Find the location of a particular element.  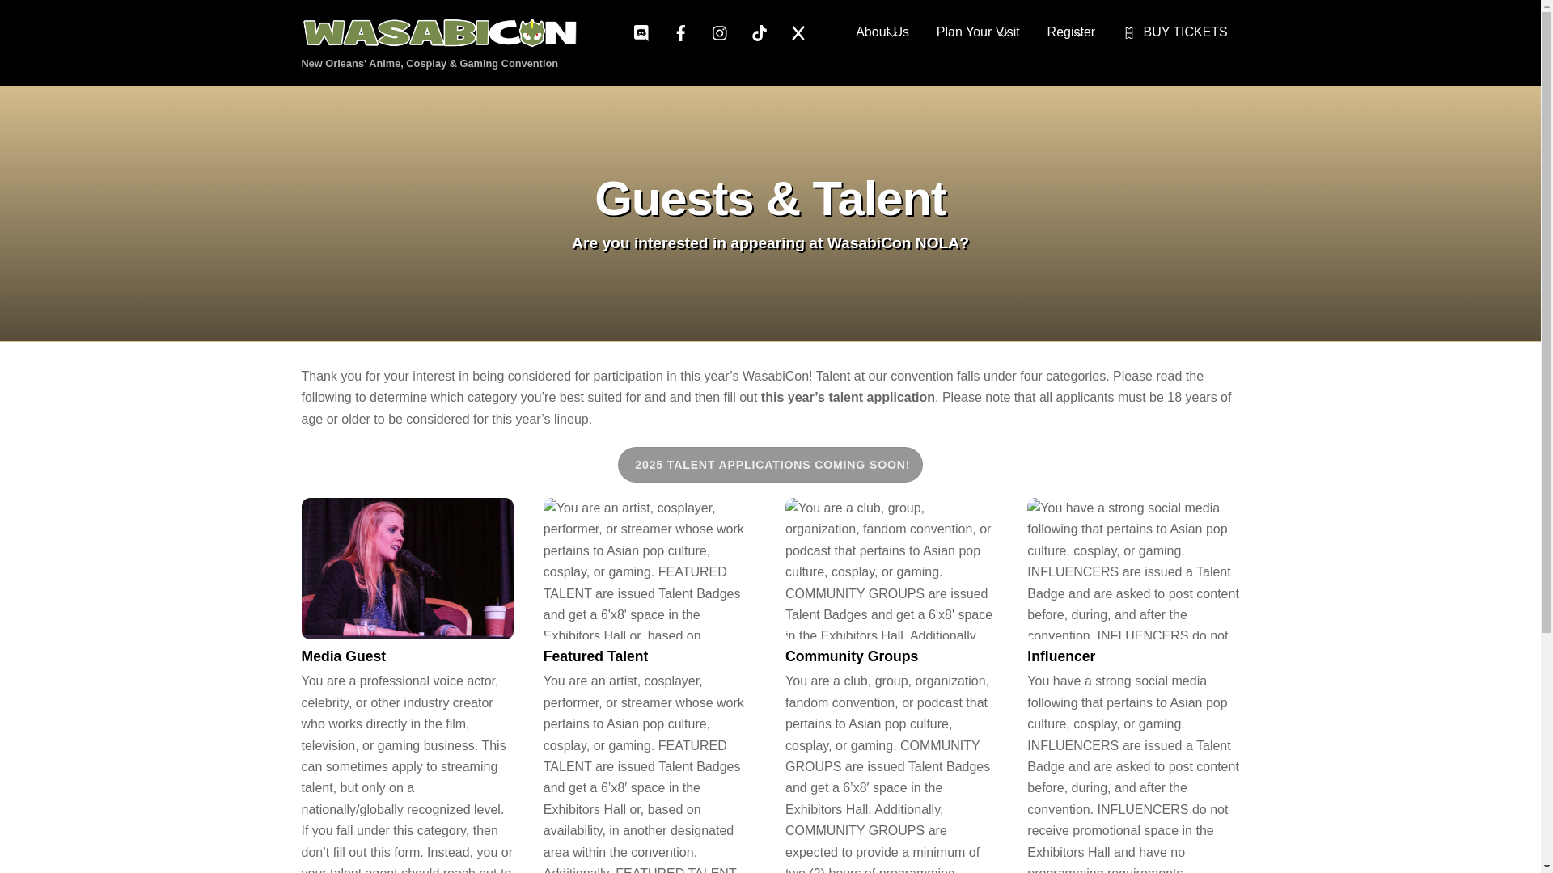

Featured Talent is located at coordinates (770, 32).